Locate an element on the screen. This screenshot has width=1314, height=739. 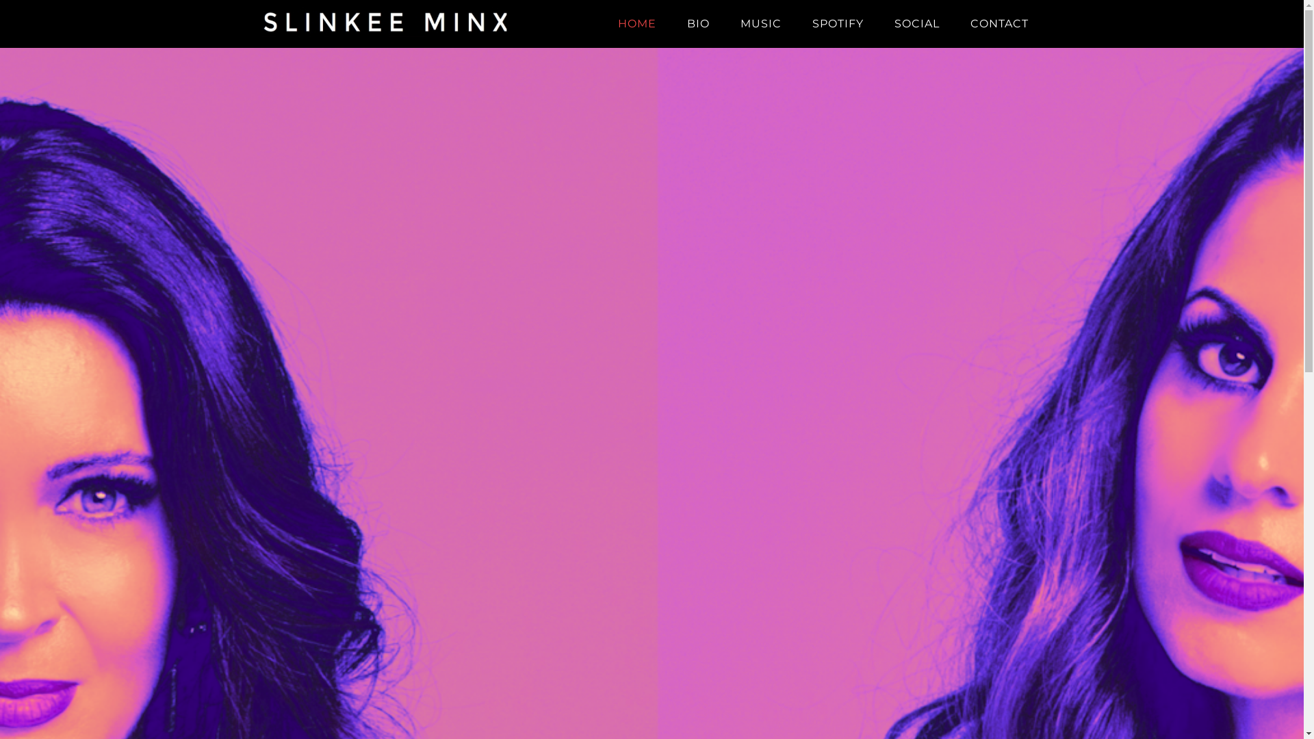
SPOTIFY is located at coordinates (838, 24).